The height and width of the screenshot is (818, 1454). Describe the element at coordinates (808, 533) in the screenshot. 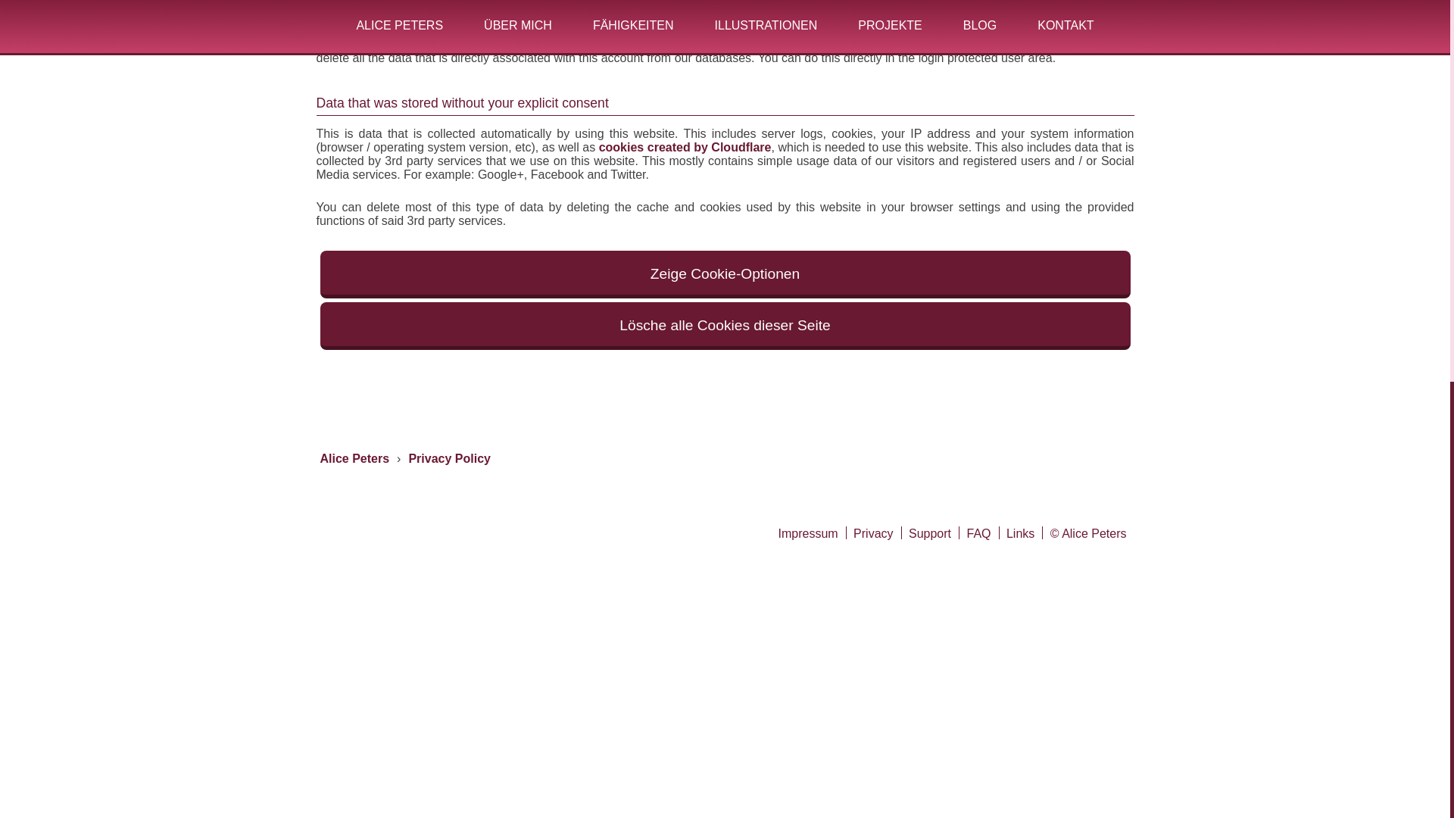

I see `Impressum` at that location.